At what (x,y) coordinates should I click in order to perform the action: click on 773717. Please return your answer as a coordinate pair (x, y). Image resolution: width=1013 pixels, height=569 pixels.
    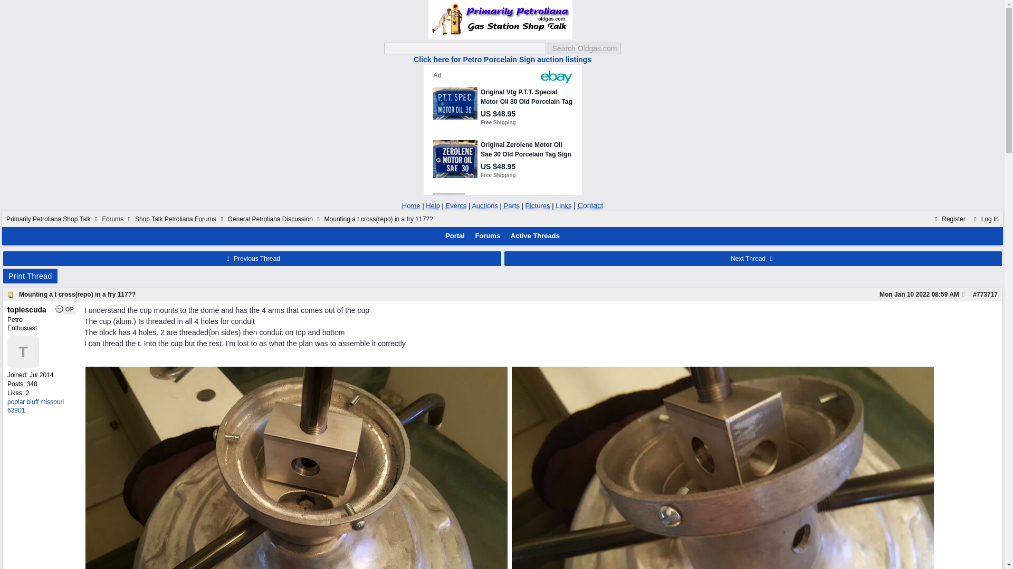
    Looking at the image, I should click on (987, 294).